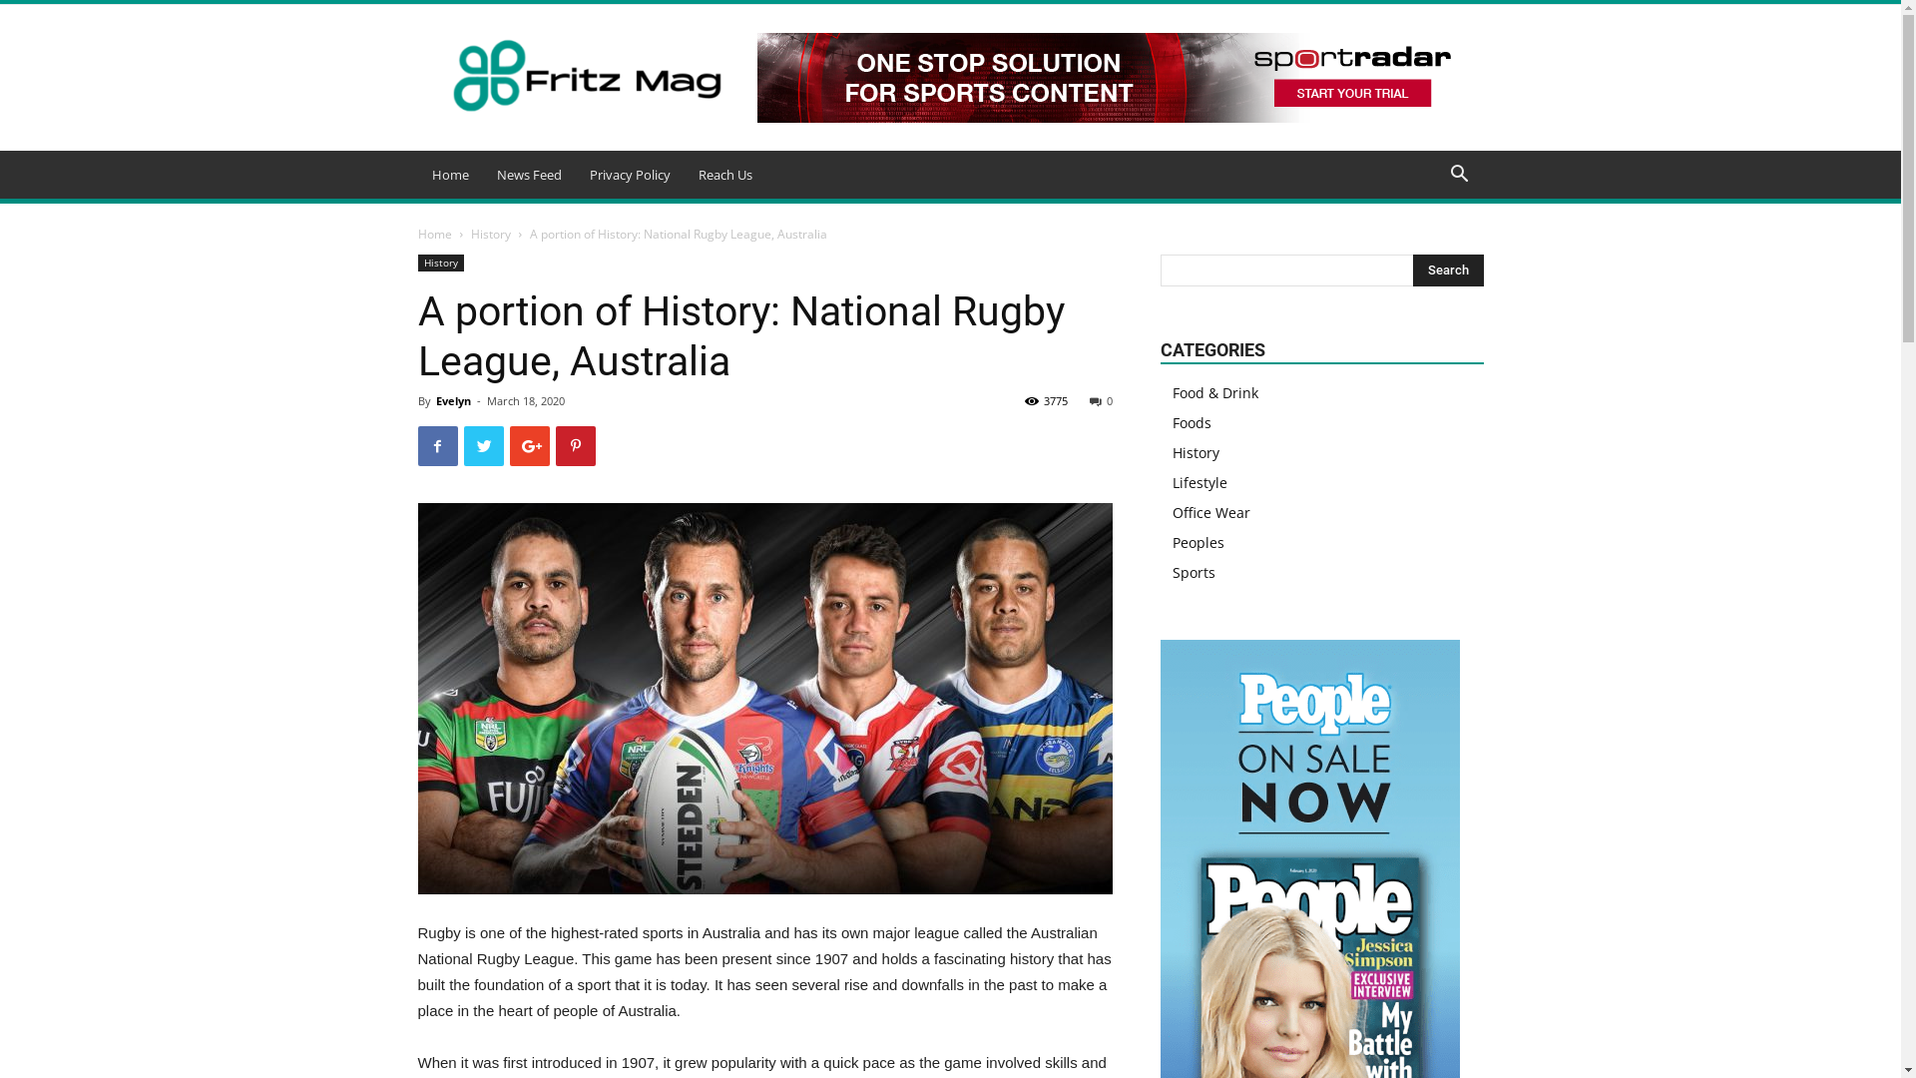 The image size is (1916, 1078). Describe the element at coordinates (1192, 423) in the screenshot. I see `Foods` at that location.